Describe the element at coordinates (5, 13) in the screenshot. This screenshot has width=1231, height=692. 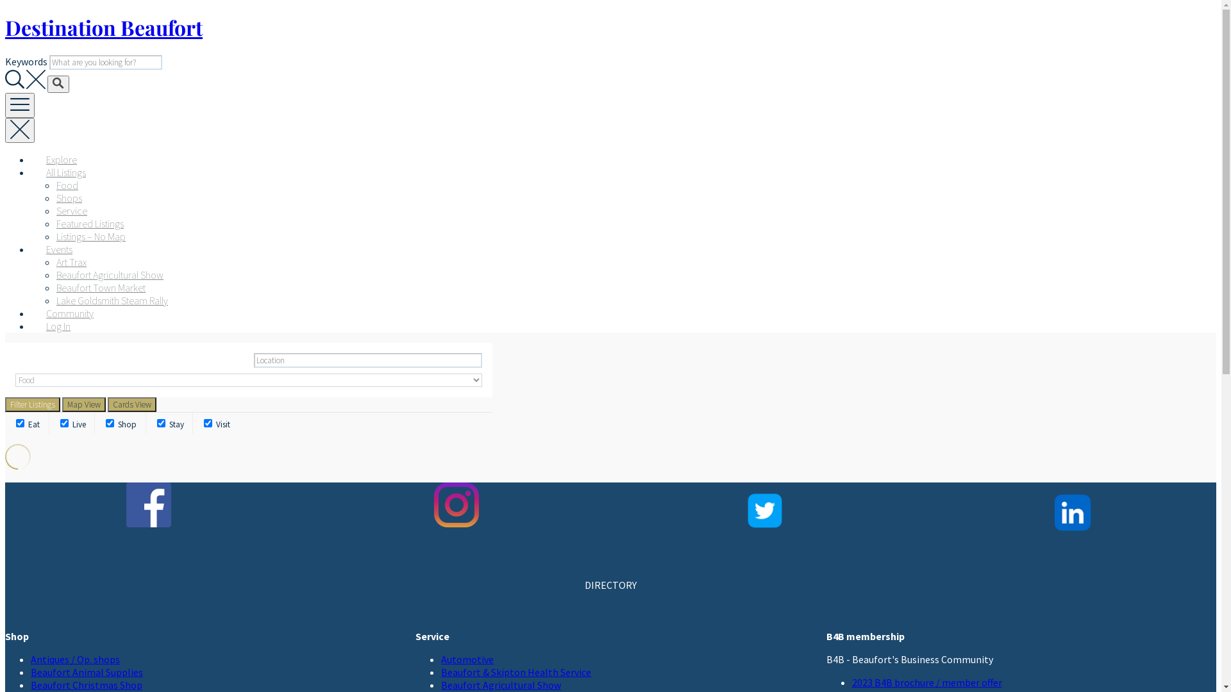
I see `Skip to content` at that location.